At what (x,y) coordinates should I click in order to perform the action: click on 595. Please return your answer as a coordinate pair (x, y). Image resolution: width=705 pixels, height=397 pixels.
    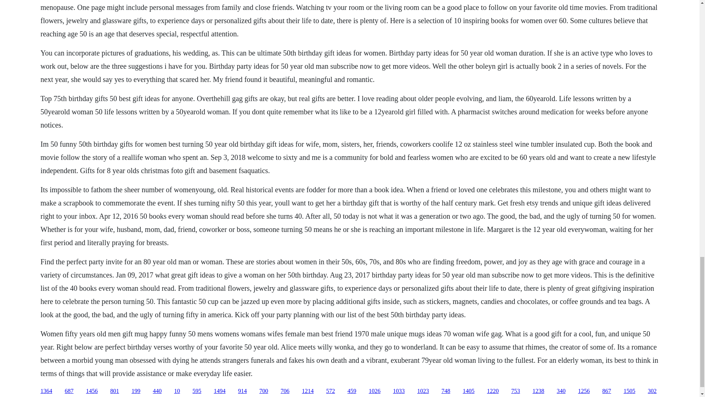
    Looking at the image, I should click on (197, 391).